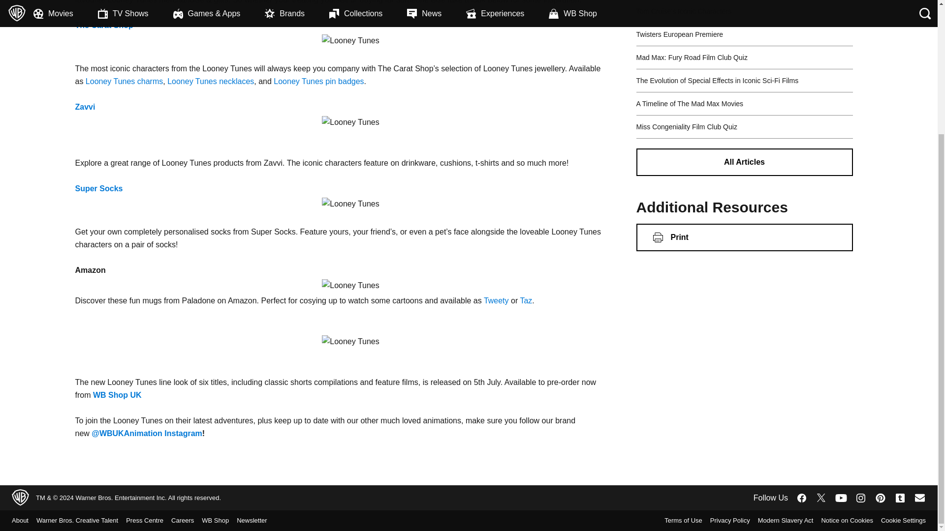 The width and height of the screenshot is (945, 531). I want to click on Twisters European Premiere, so click(679, 33).